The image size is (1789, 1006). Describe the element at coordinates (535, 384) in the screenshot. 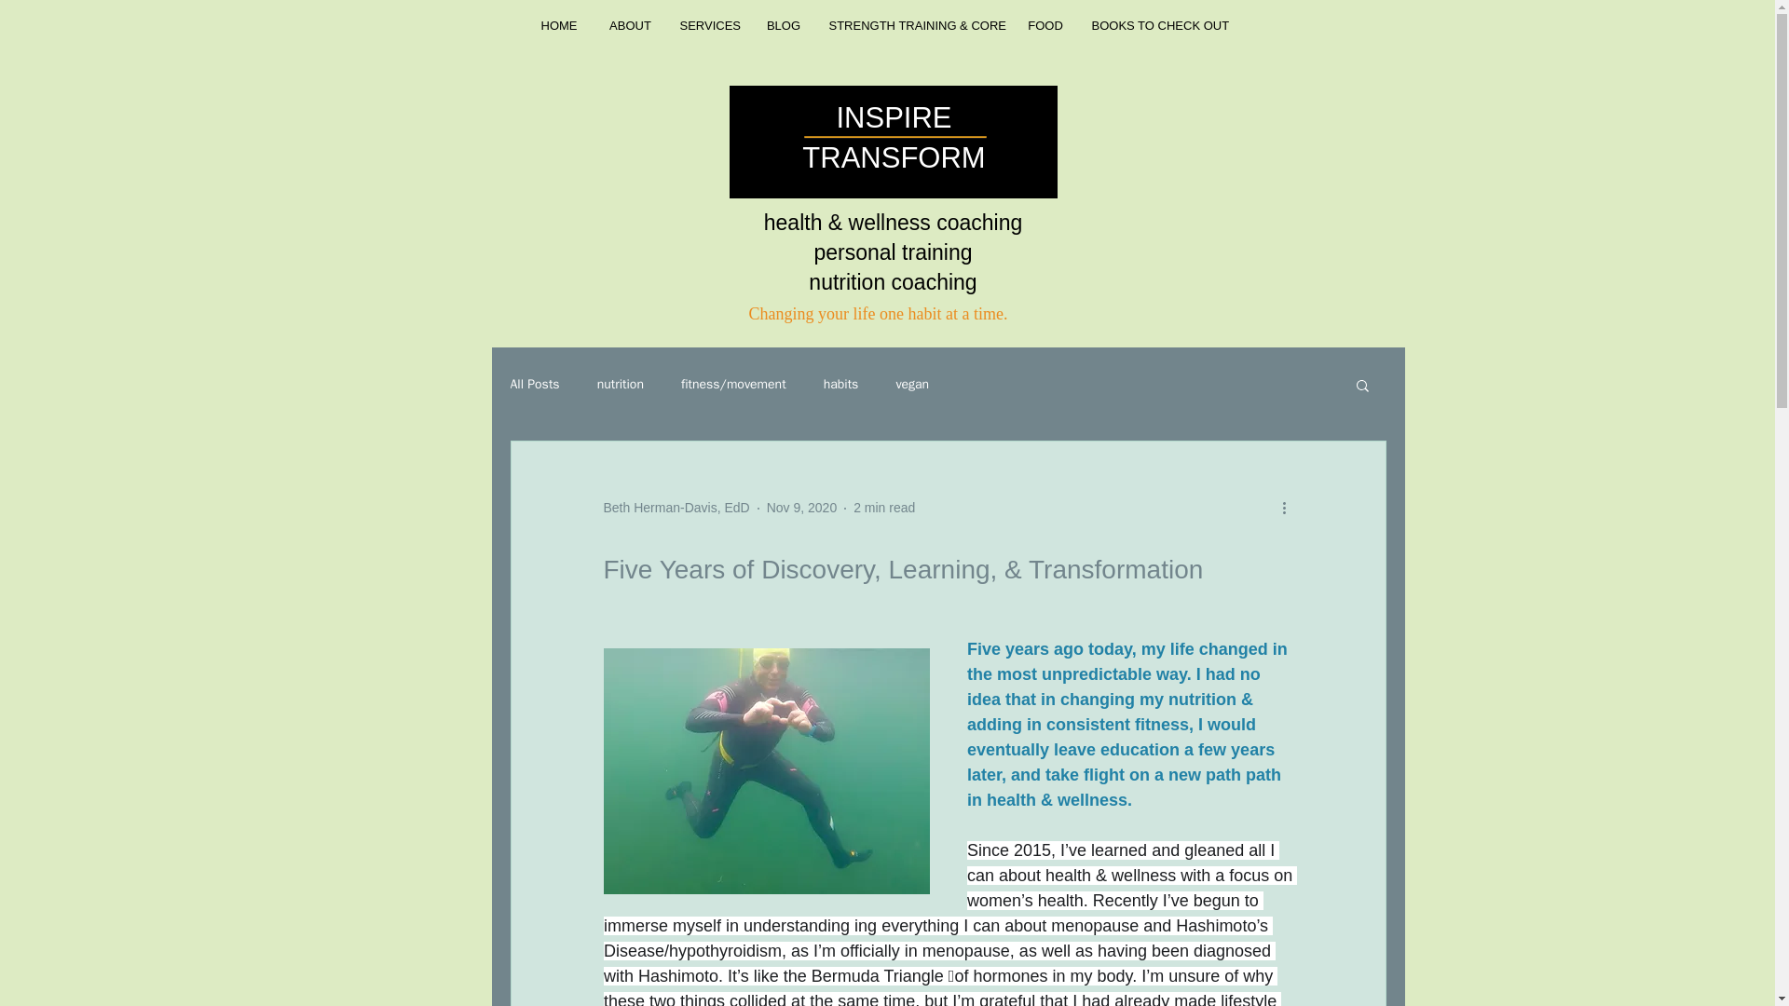

I see `All Posts` at that location.